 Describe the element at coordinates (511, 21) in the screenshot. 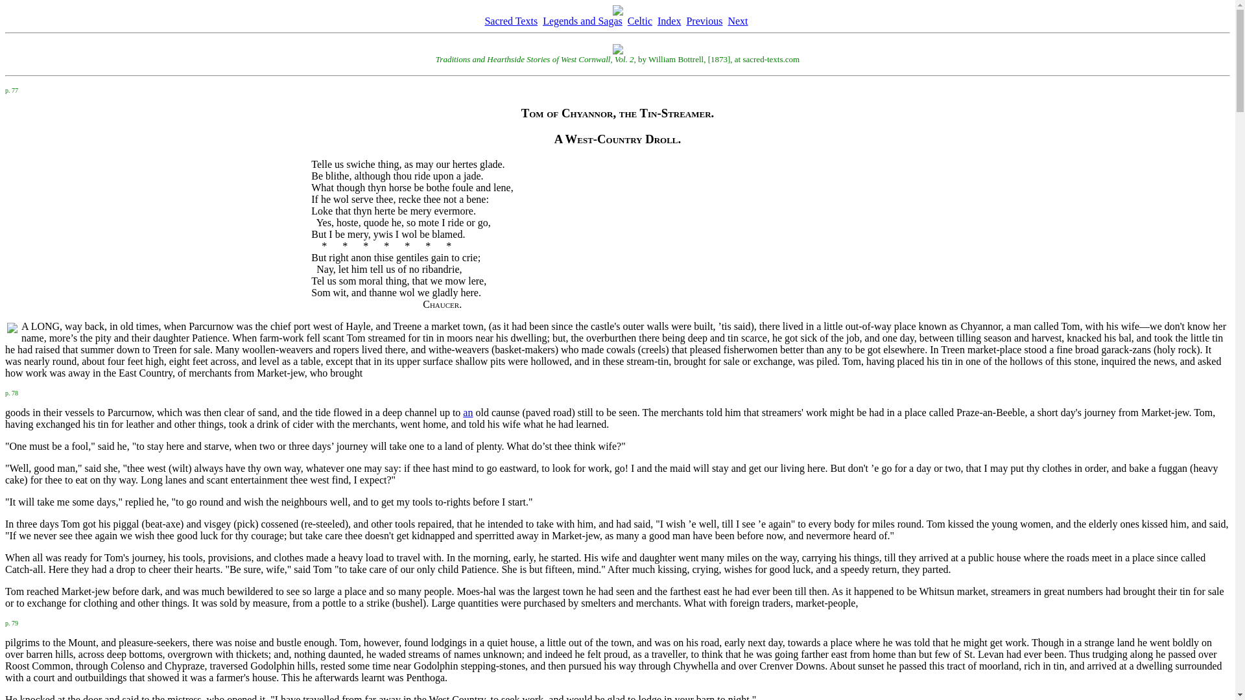

I see `Sacred Texts` at that location.